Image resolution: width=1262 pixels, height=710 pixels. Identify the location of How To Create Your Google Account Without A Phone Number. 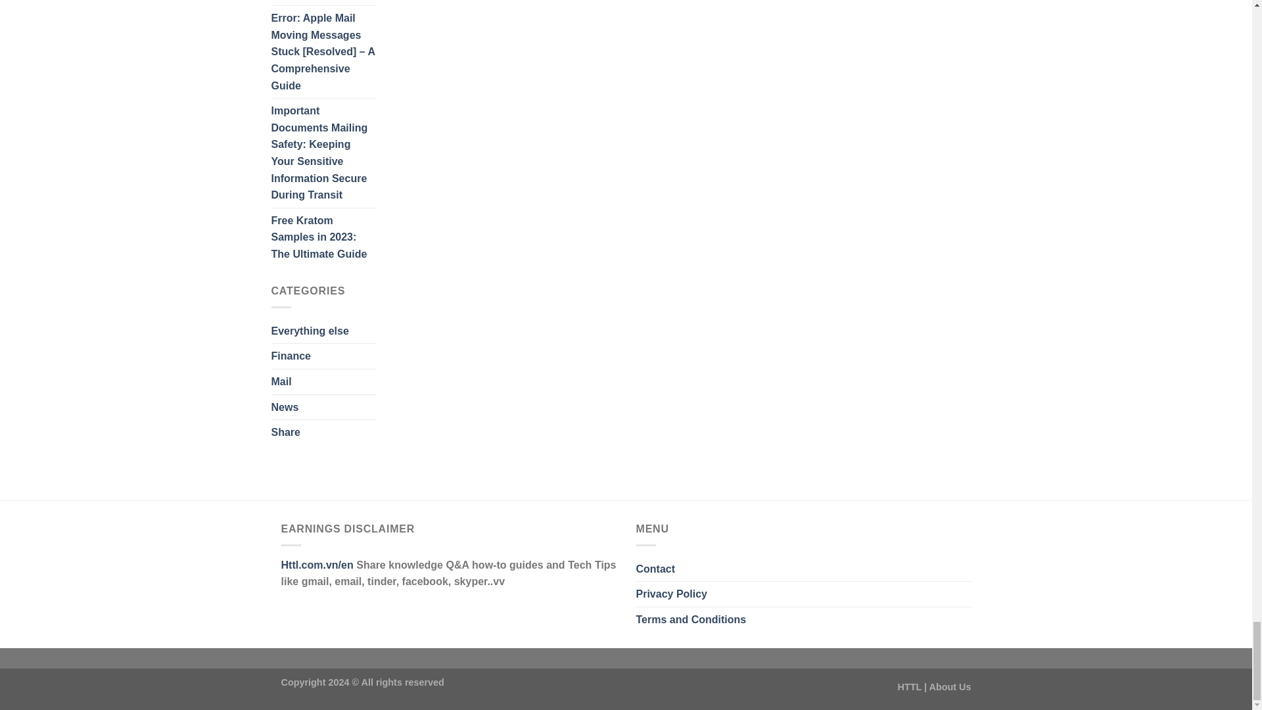
(323, 3).